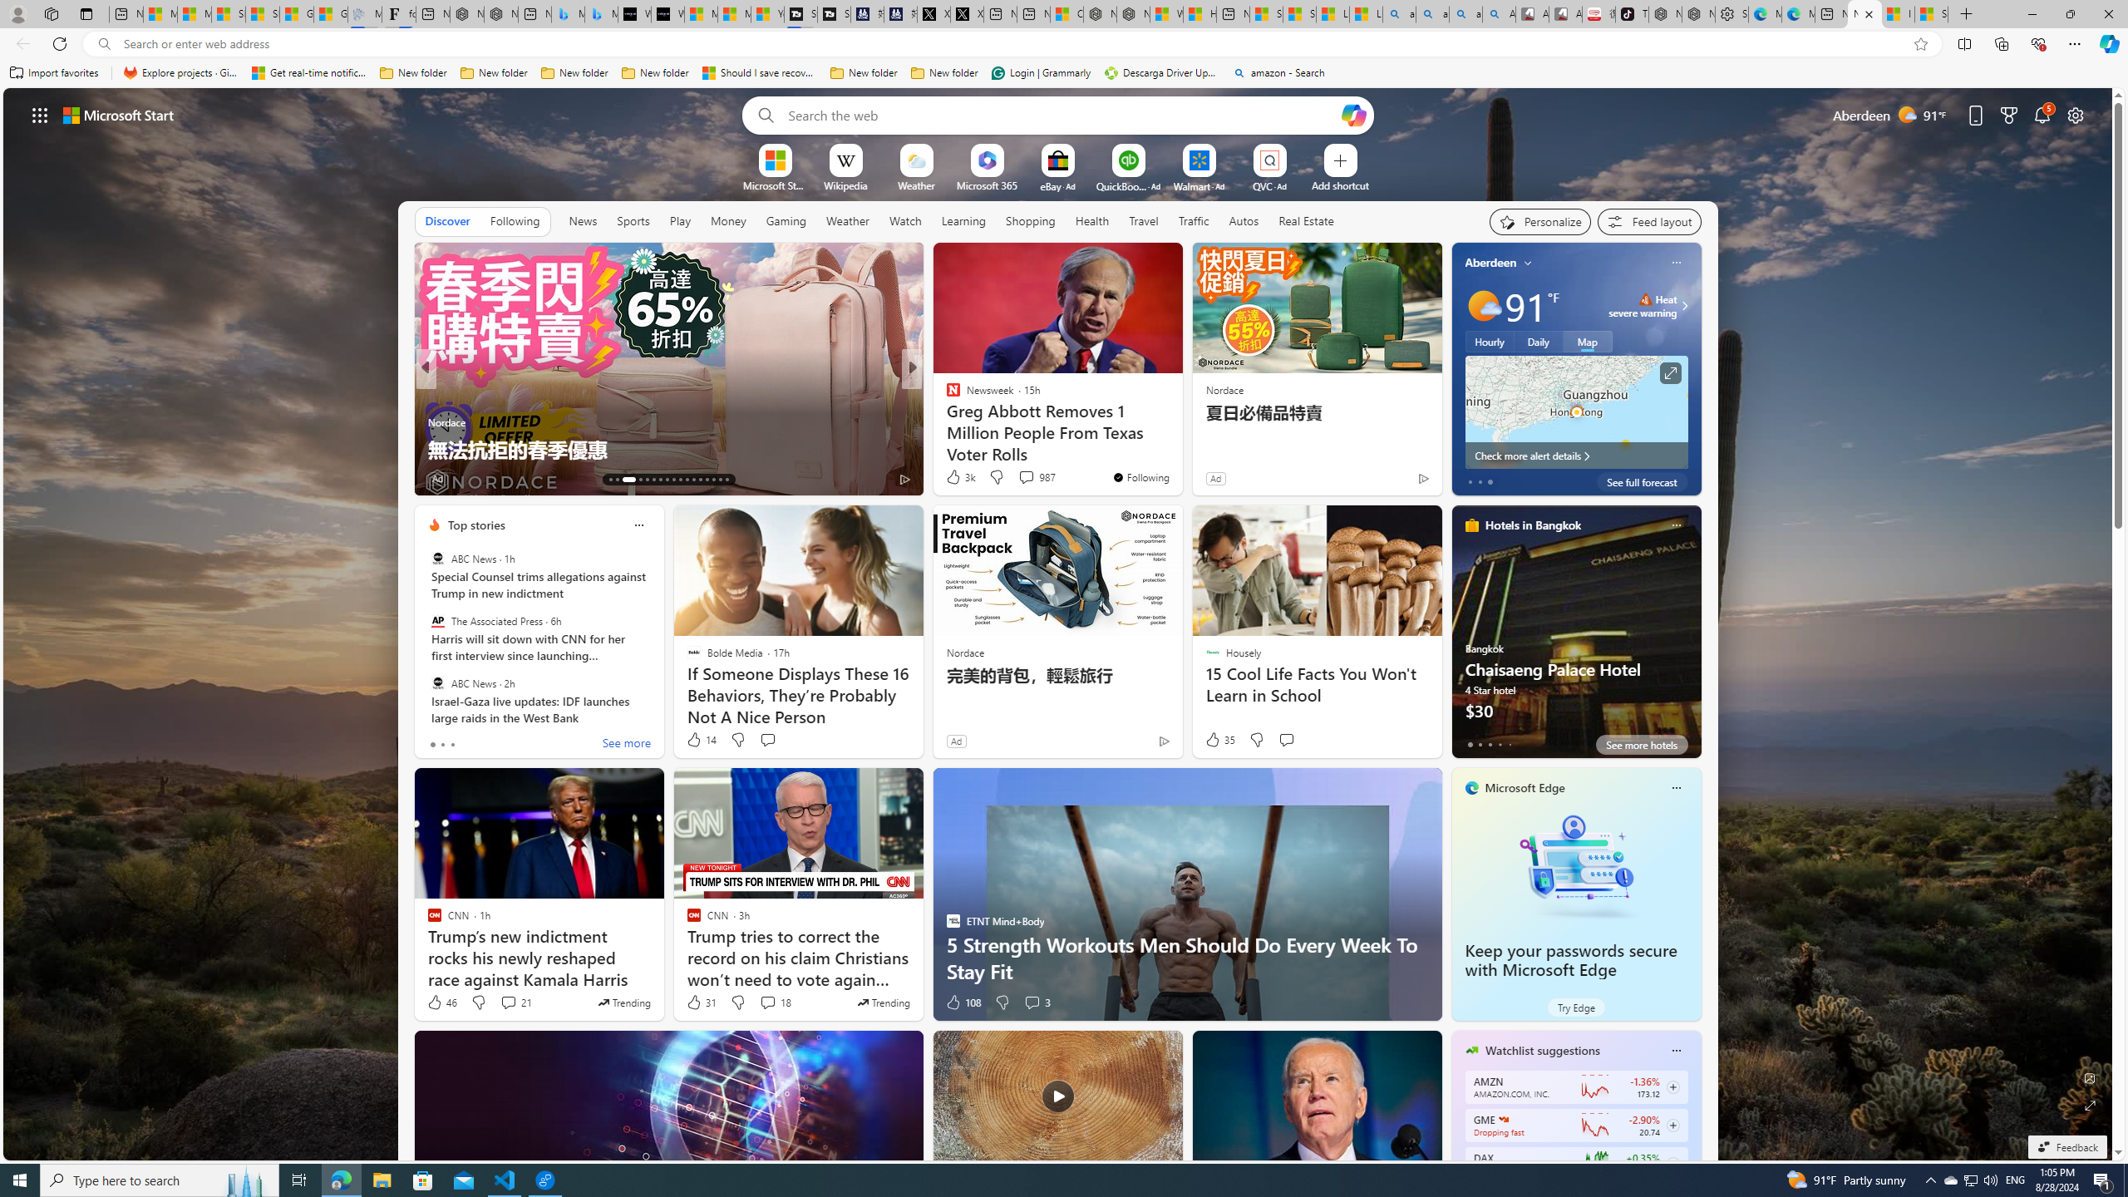 This screenshot has width=2128, height=1197. What do you see at coordinates (958, 479) in the screenshot?
I see `432 Like` at bounding box center [958, 479].